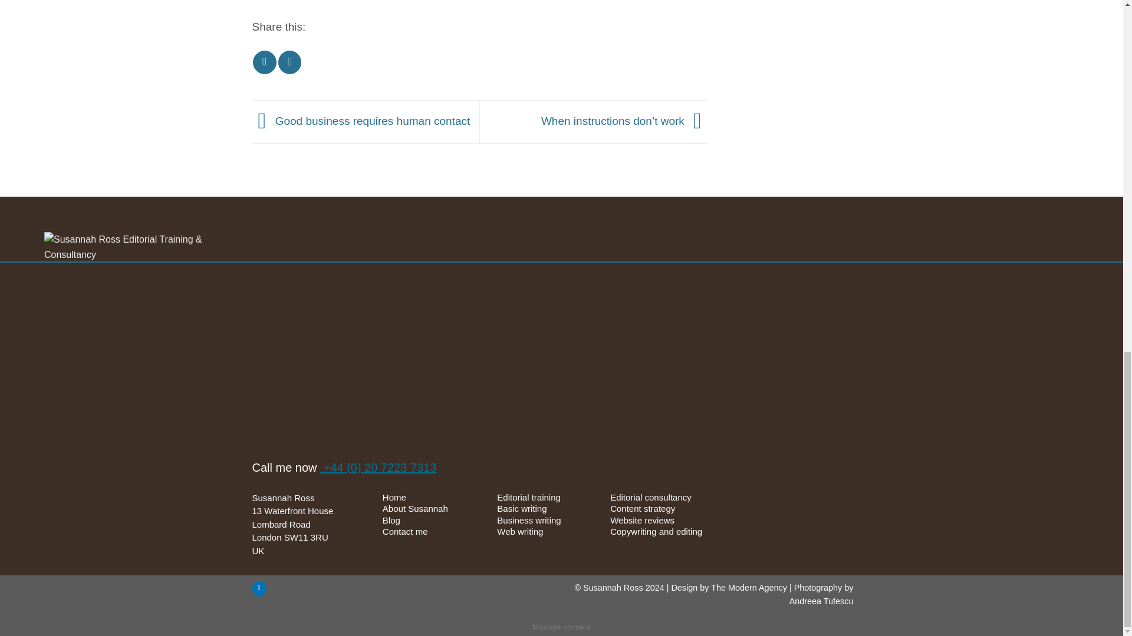 The width and height of the screenshot is (1132, 636). I want to click on Email to a Friend, so click(264, 62).